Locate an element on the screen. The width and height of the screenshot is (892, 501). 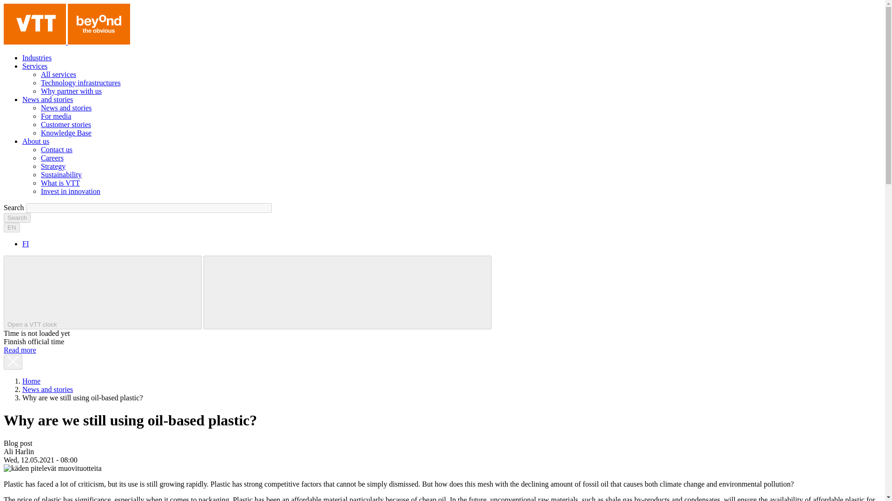
Close mobile menu is located at coordinates (11, 227).